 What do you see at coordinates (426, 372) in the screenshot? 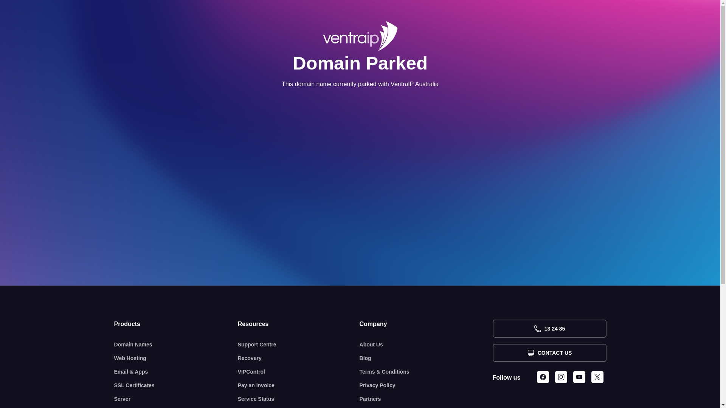
I see `Terms & Conditions` at bounding box center [426, 372].